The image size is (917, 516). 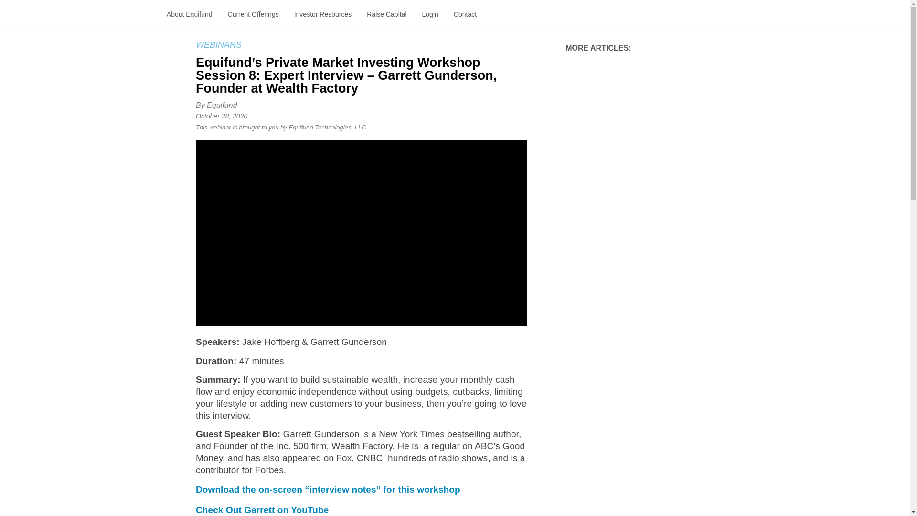 What do you see at coordinates (465, 14) in the screenshot?
I see `Contact` at bounding box center [465, 14].